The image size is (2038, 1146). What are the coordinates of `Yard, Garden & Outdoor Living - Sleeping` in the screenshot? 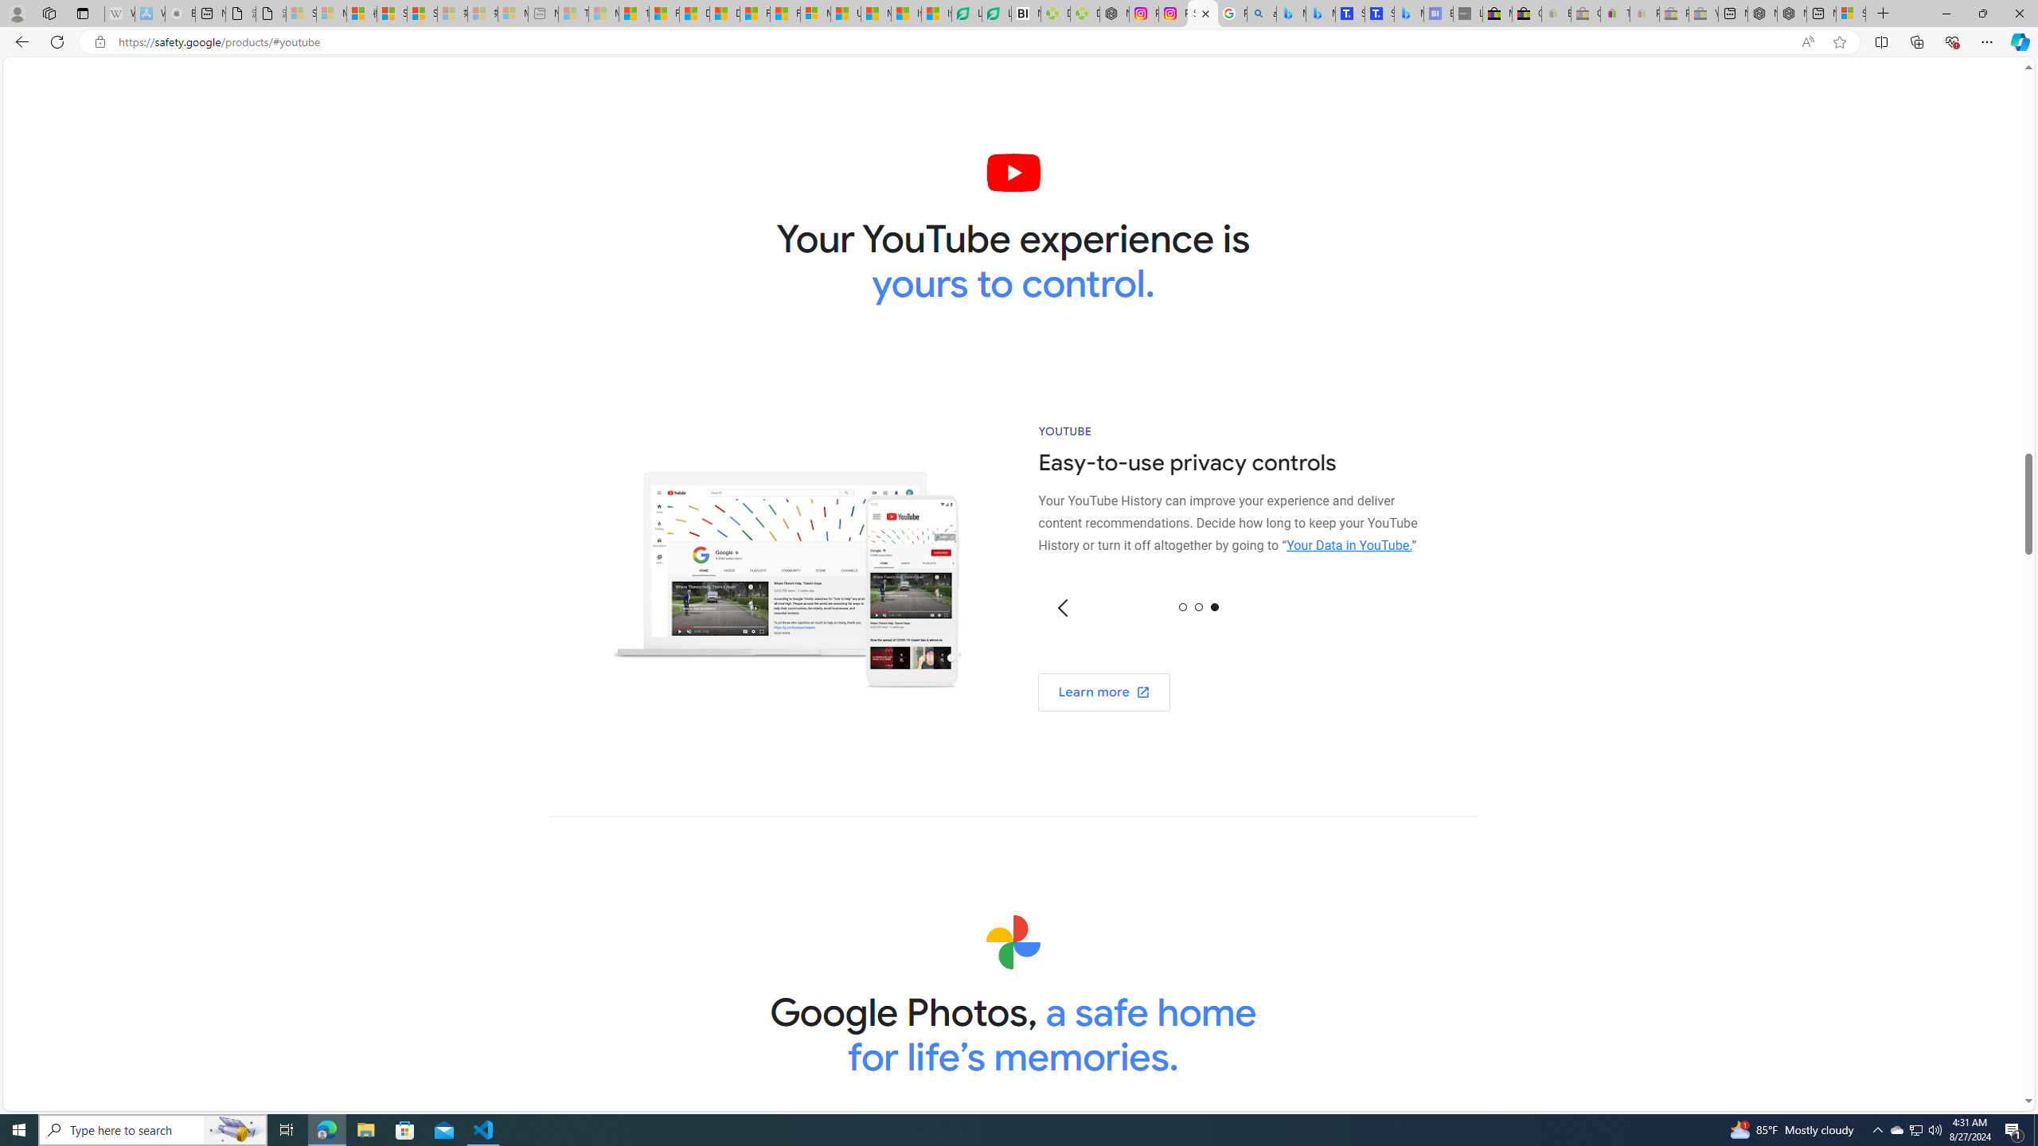 It's located at (1702, 14).